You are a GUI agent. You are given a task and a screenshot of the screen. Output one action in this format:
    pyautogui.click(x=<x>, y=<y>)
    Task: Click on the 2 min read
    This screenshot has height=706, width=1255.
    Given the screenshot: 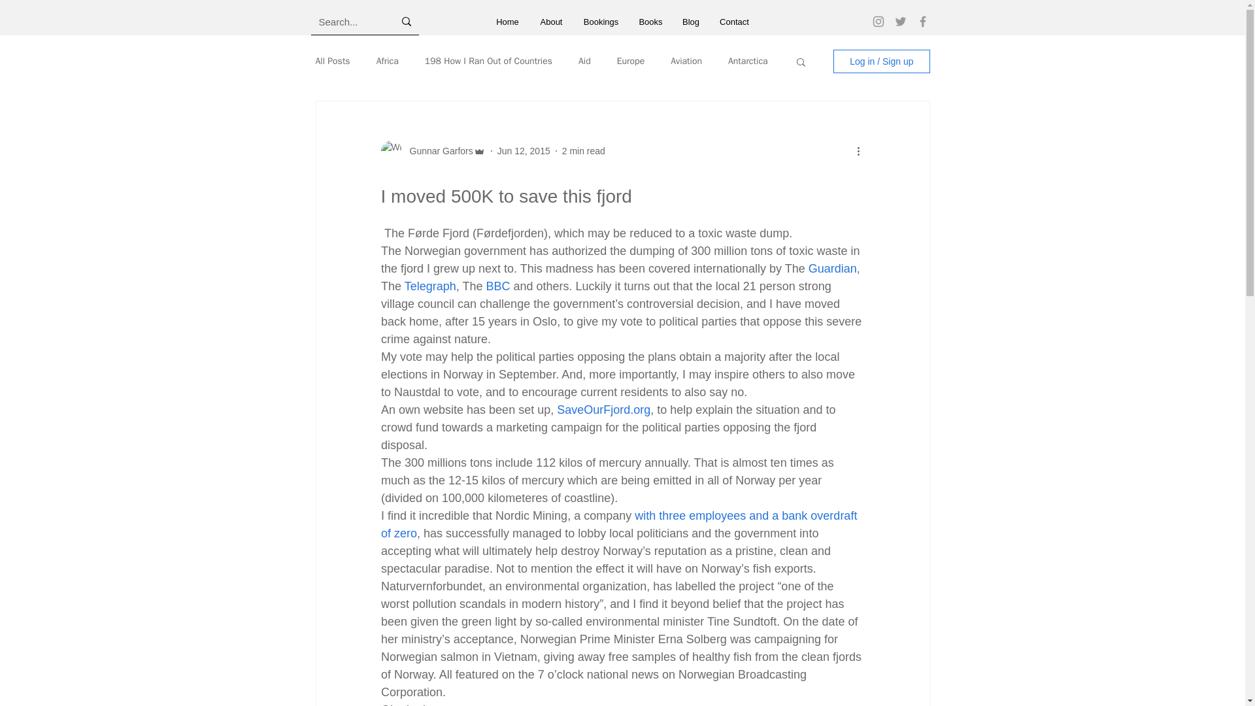 What is the action you would take?
    pyautogui.click(x=583, y=150)
    